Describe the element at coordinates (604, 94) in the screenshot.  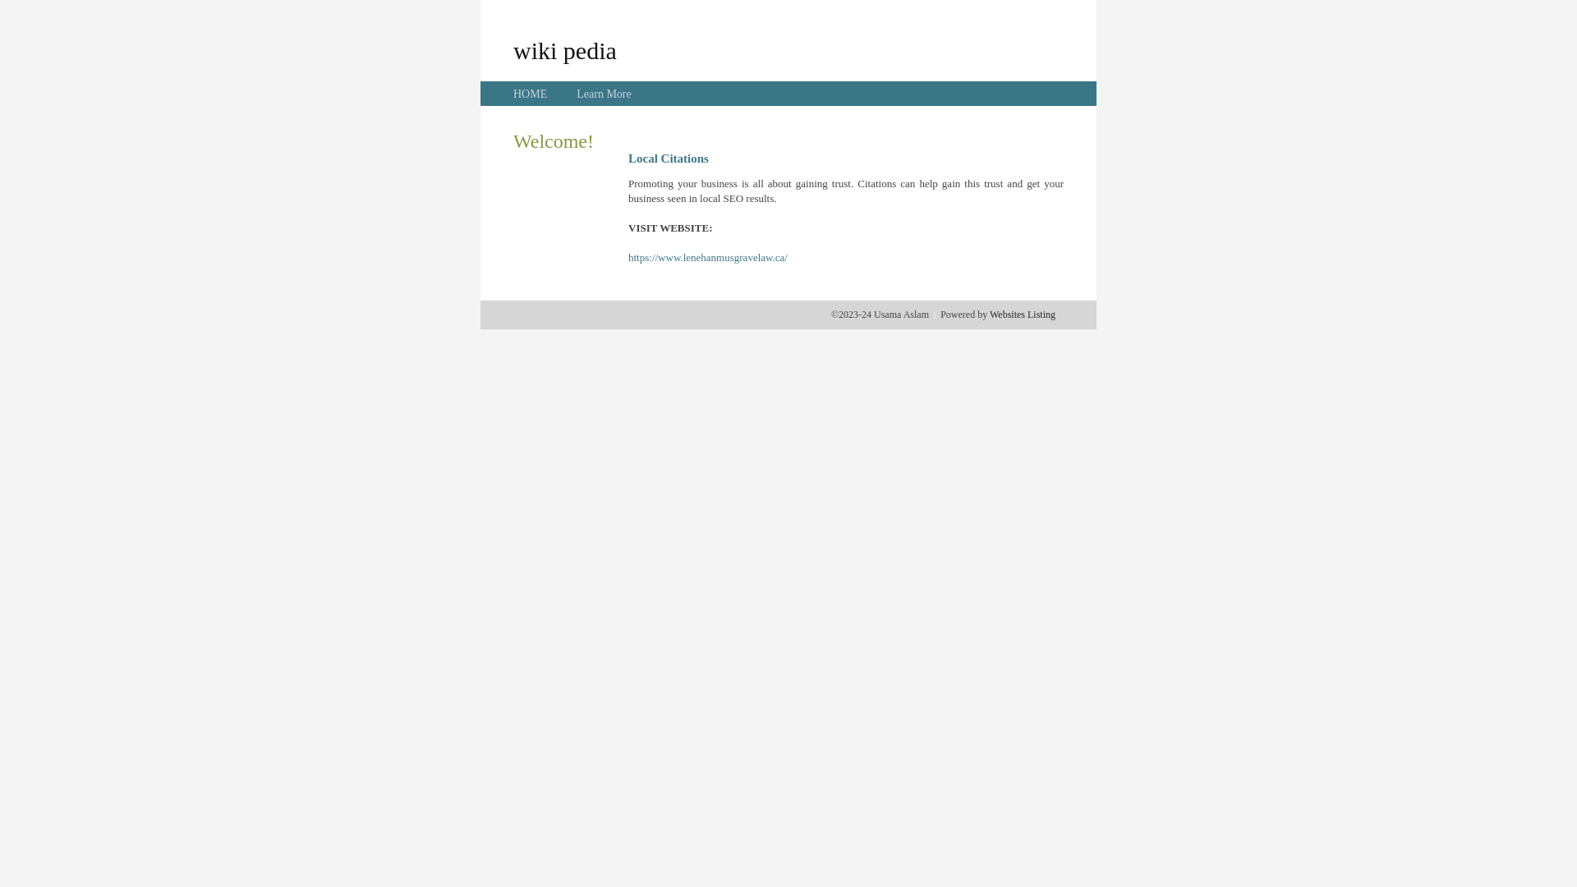
I see `Learn More` at that location.